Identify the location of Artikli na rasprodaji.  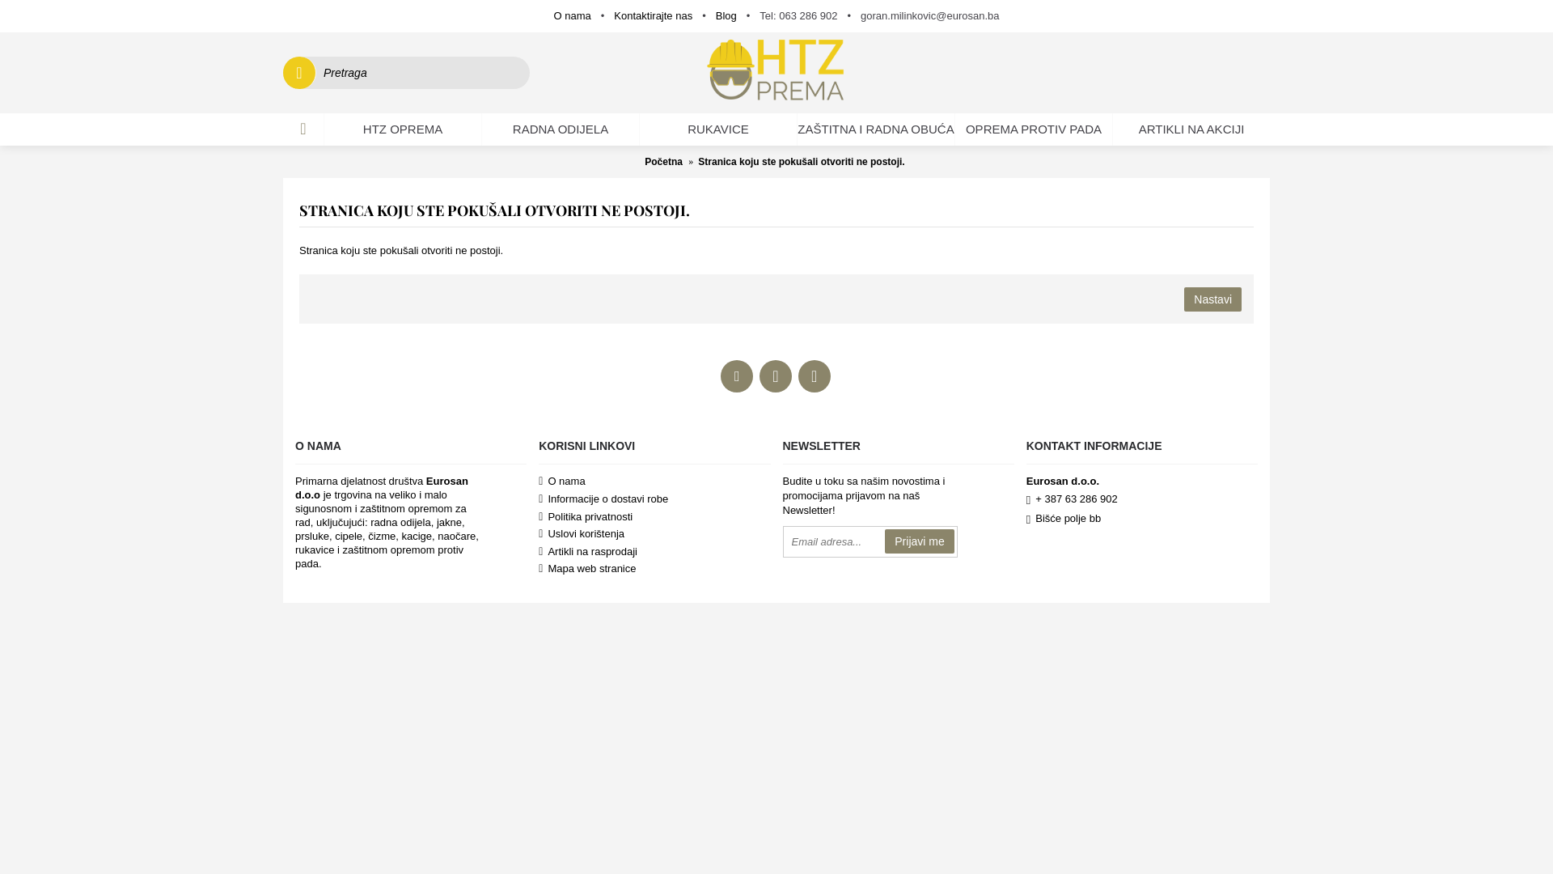
(654, 553).